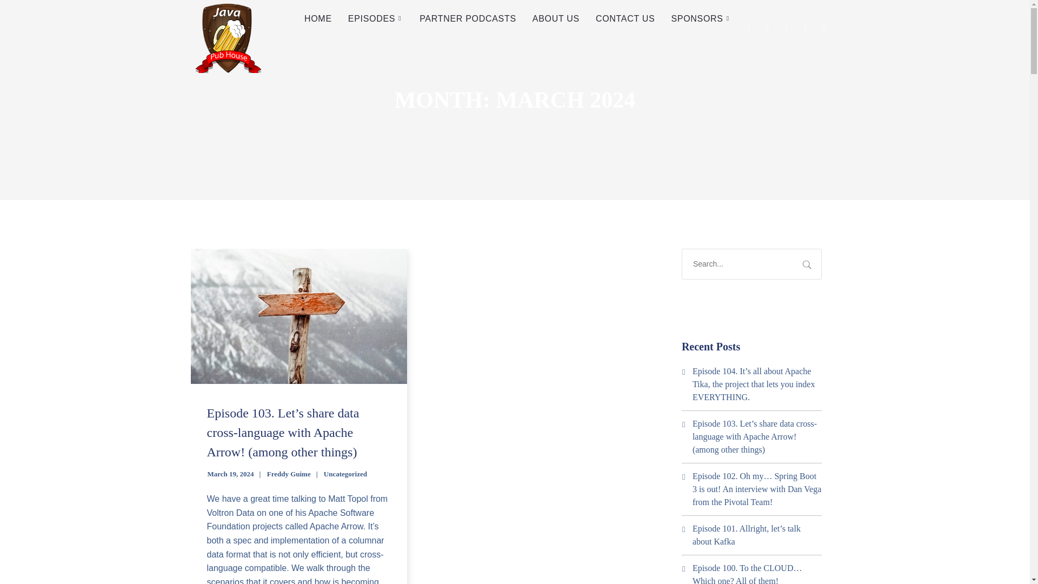 This screenshot has height=584, width=1038. Describe the element at coordinates (289, 474) in the screenshot. I see `Freddy Guime` at that location.